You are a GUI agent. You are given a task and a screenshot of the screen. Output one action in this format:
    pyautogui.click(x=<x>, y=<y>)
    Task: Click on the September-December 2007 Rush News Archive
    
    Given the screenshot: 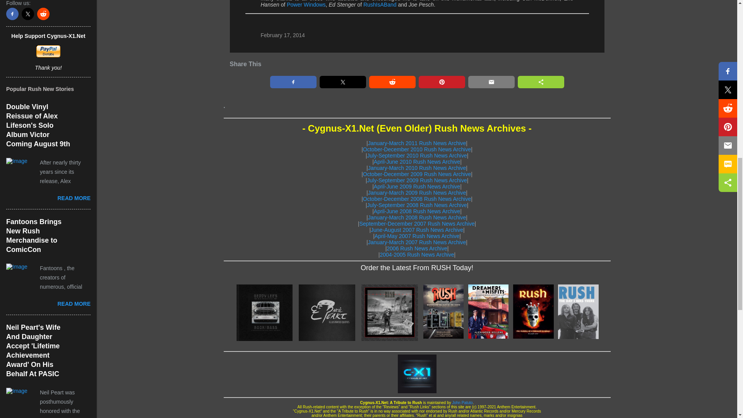 What is the action you would take?
    pyautogui.click(x=416, y=224)
    